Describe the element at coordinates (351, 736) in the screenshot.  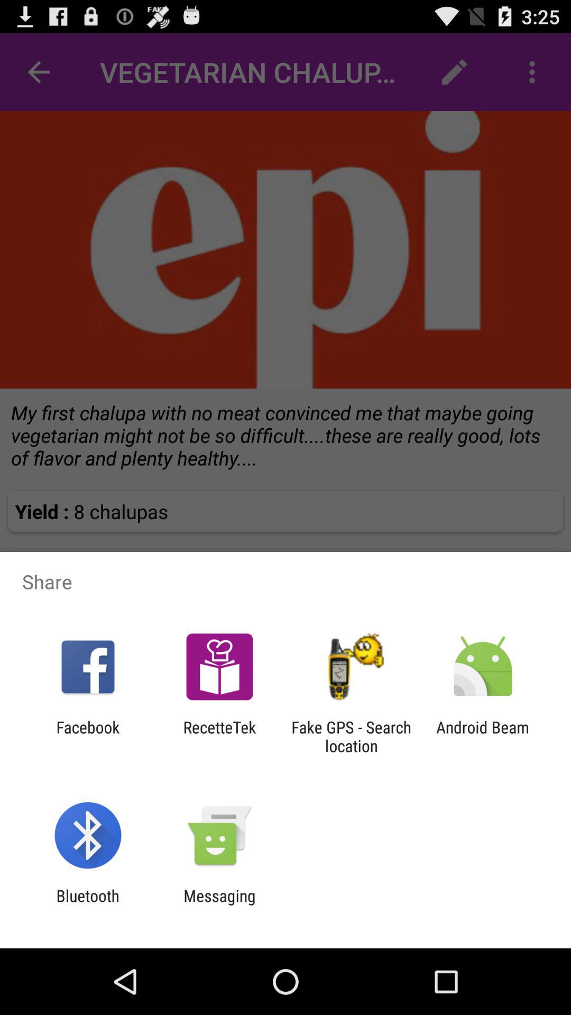
I see `turn on app to the left of android beam app` at that location.